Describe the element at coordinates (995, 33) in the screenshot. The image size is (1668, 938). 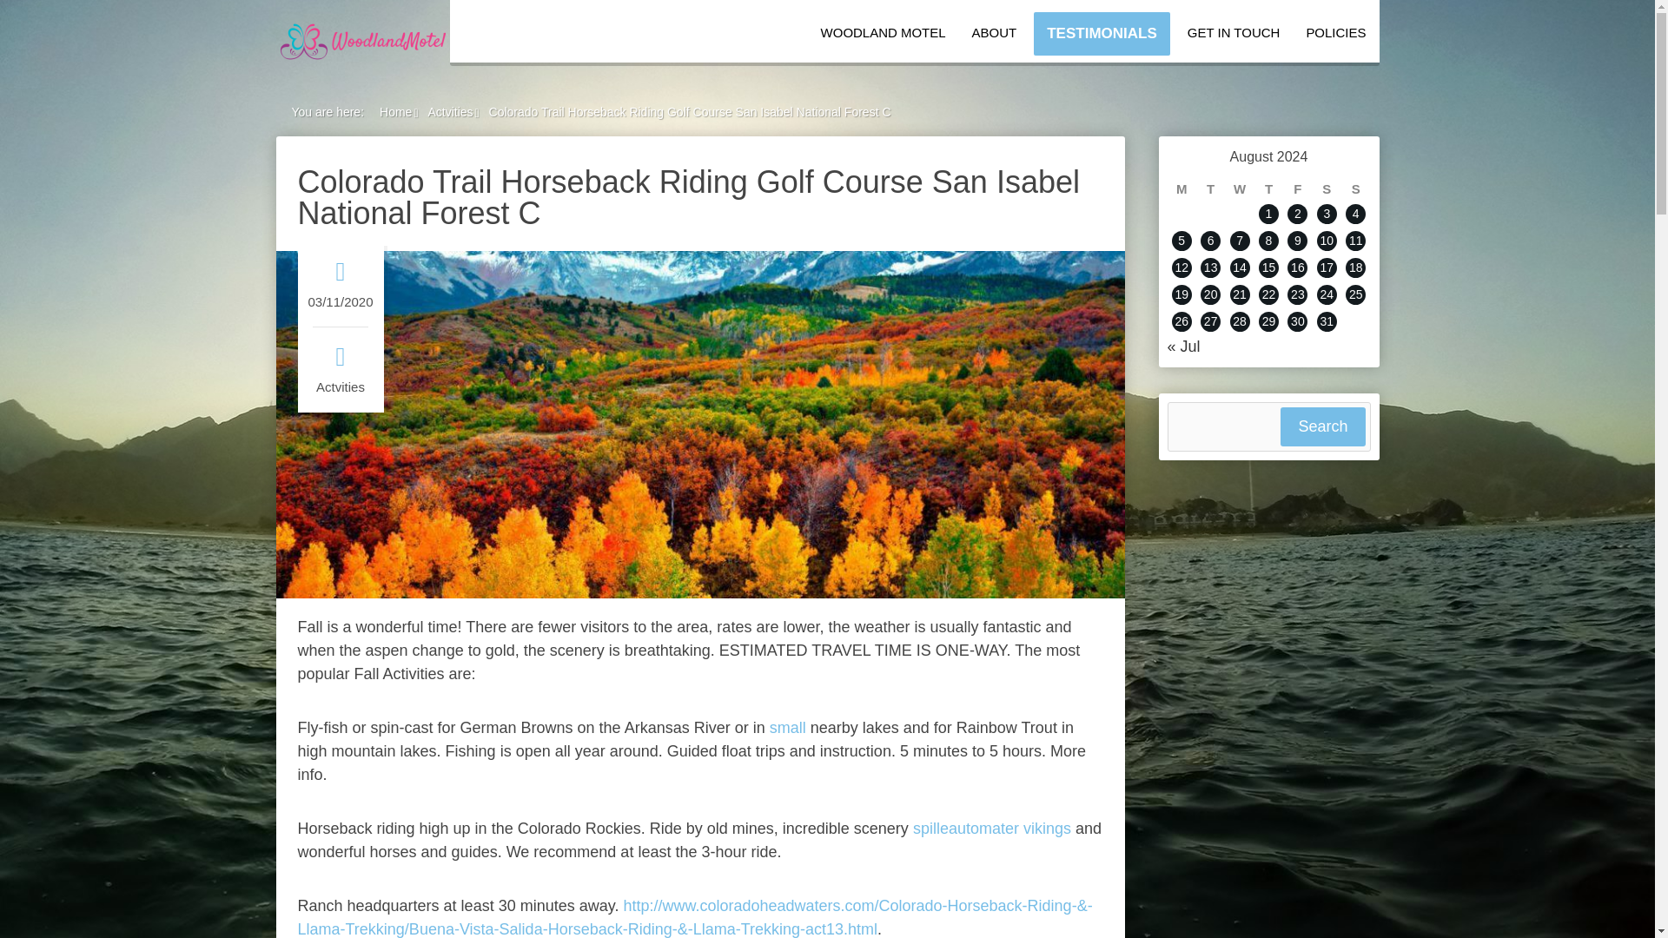
I see `ABOUT` at that location.